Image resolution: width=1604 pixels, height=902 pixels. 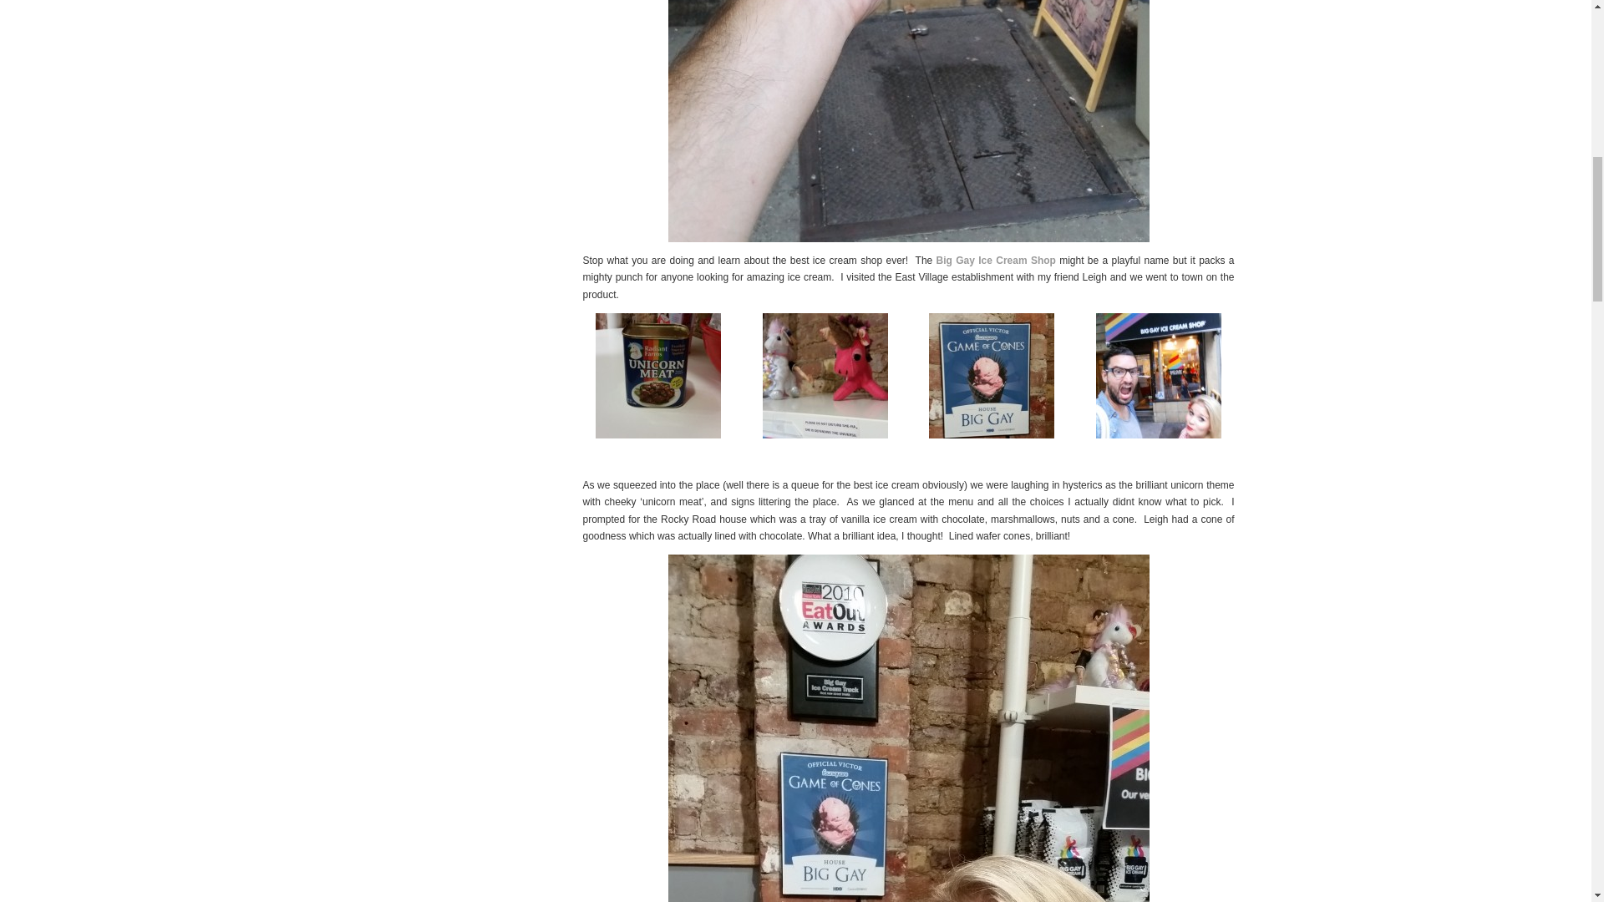 What do you see at coordinates (996, 260) in the screenshot?
I see `Big Gay Ice Cream Shop` at bounding box center [996, 260].